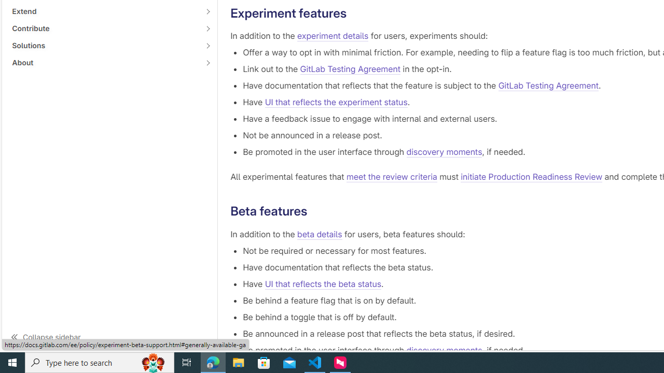 This screenshot has width=664, height=373. What do you see at coordinates (333, 36) in the screenshot?
I see `experiment details` at bounding box center [333, 36].